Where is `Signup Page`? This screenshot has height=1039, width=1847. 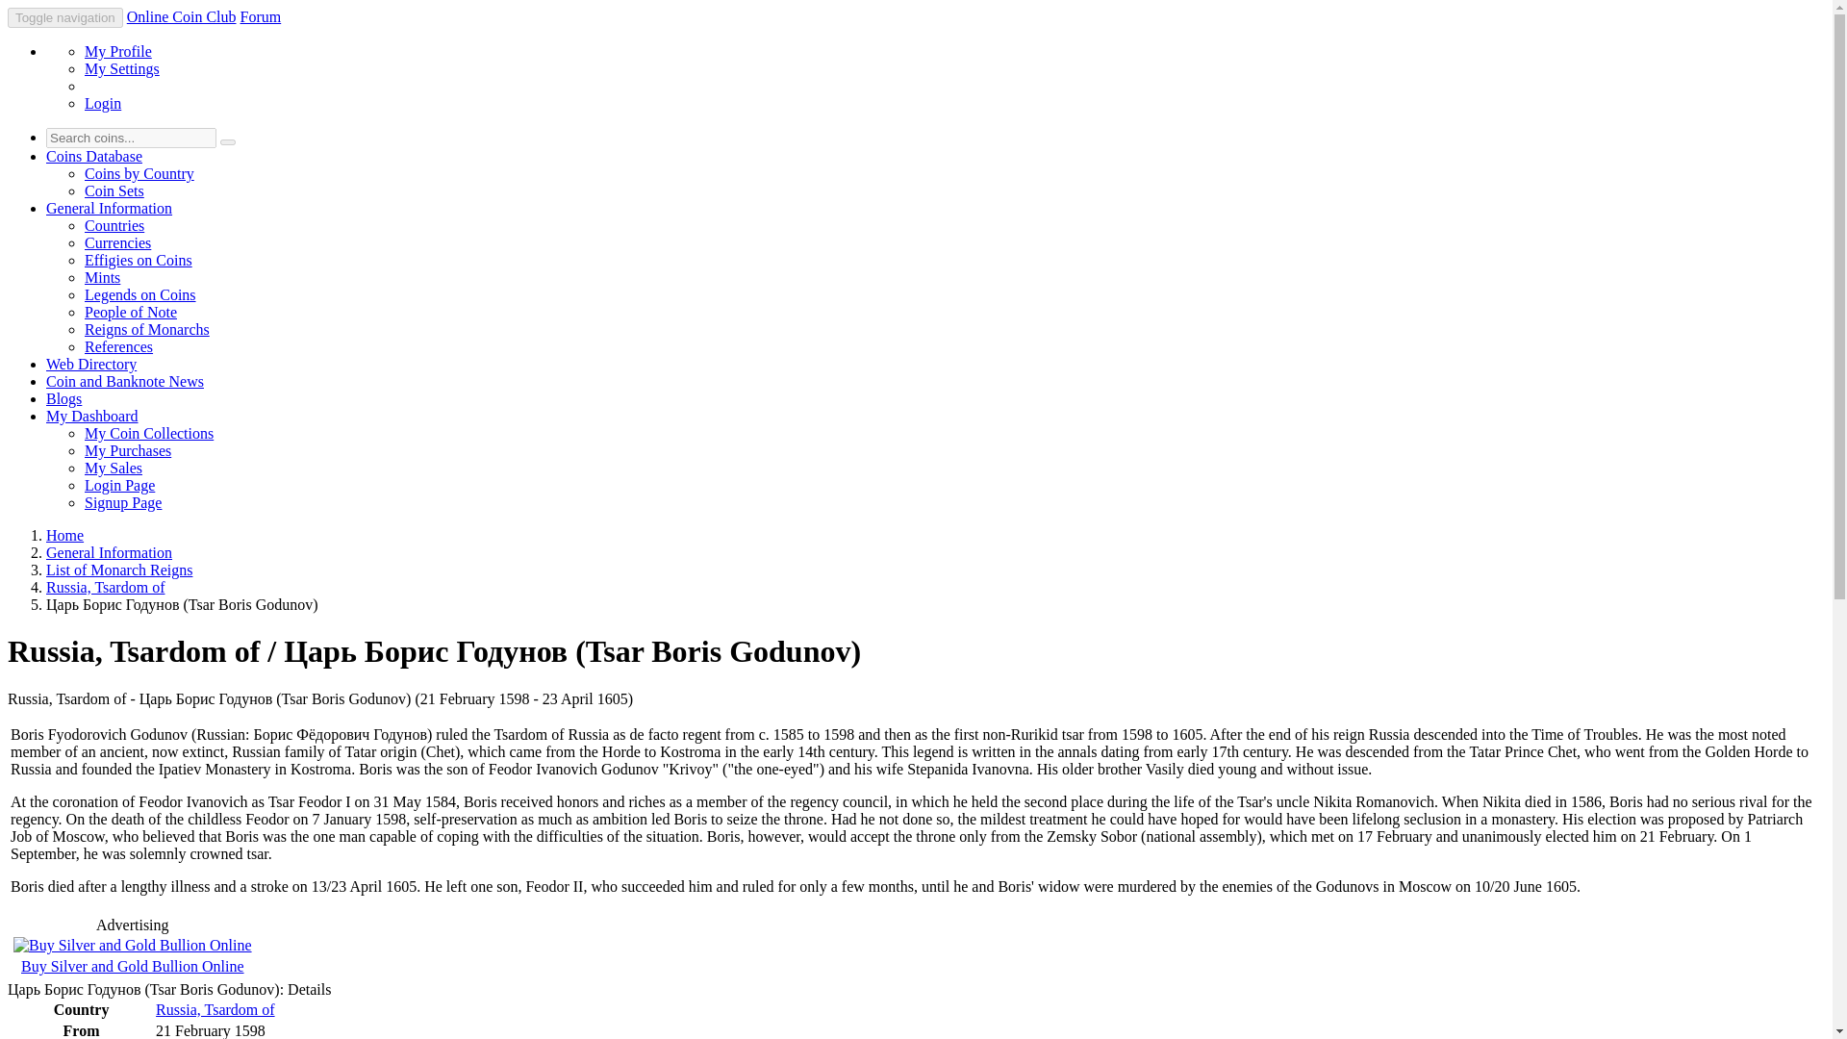 Signup Page is located at coordinates (123, 502).